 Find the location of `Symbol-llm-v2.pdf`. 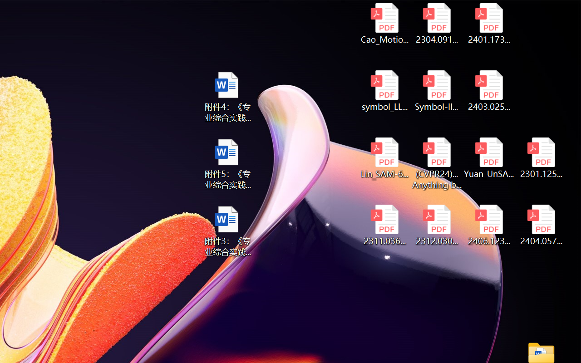

Symbol-llm-v2.pdf is located at coordinates (437, 91).